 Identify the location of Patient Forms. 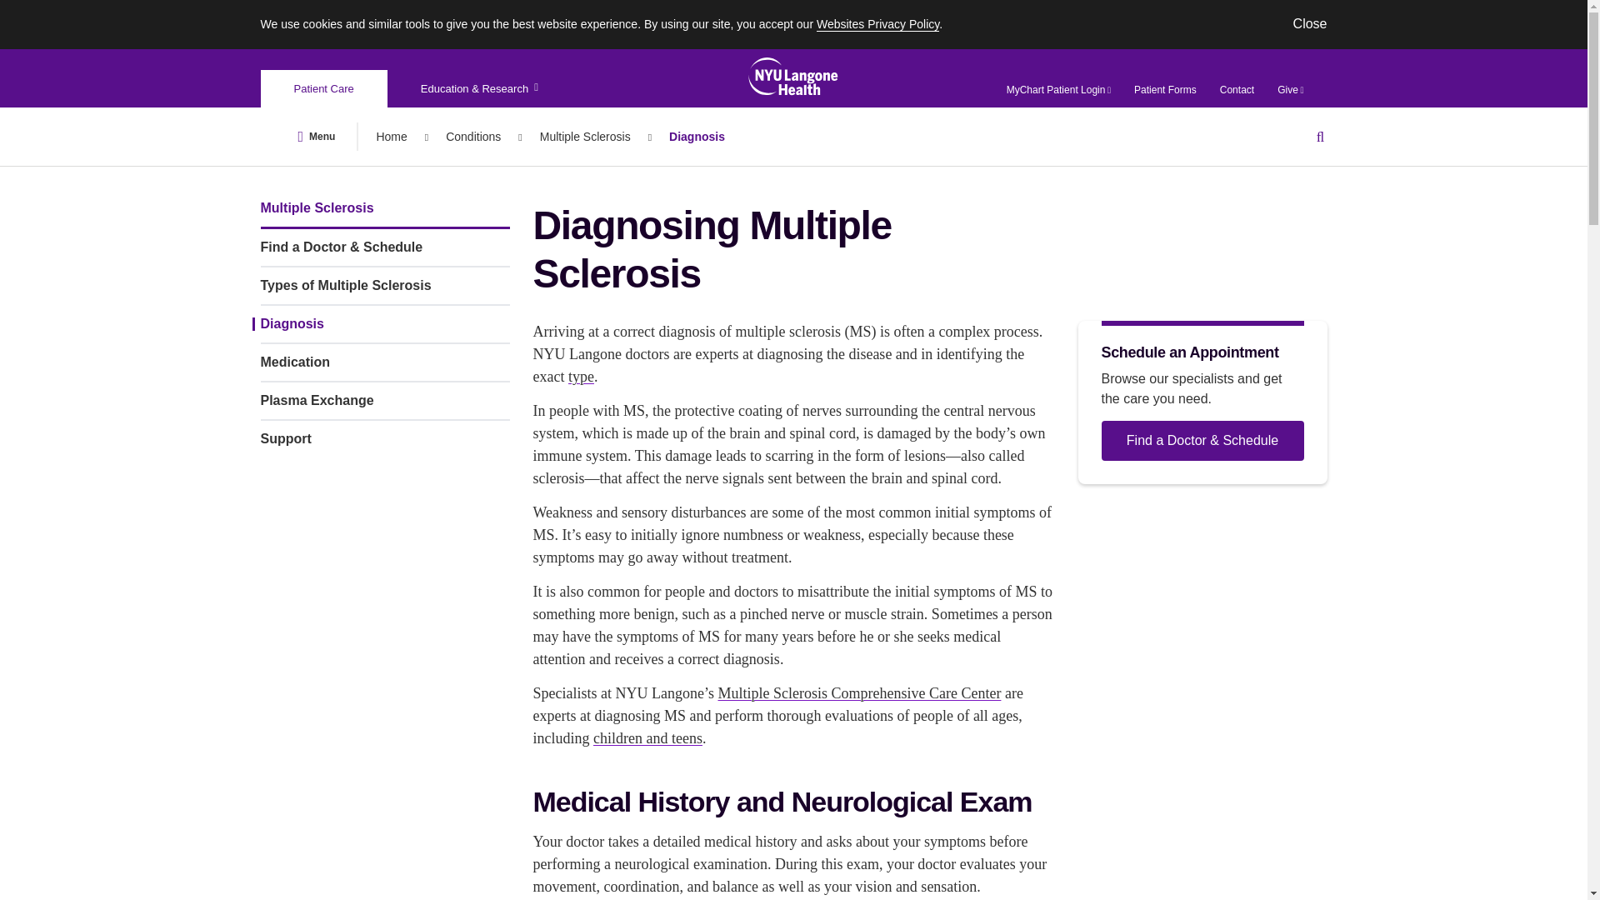
(1165, 90).